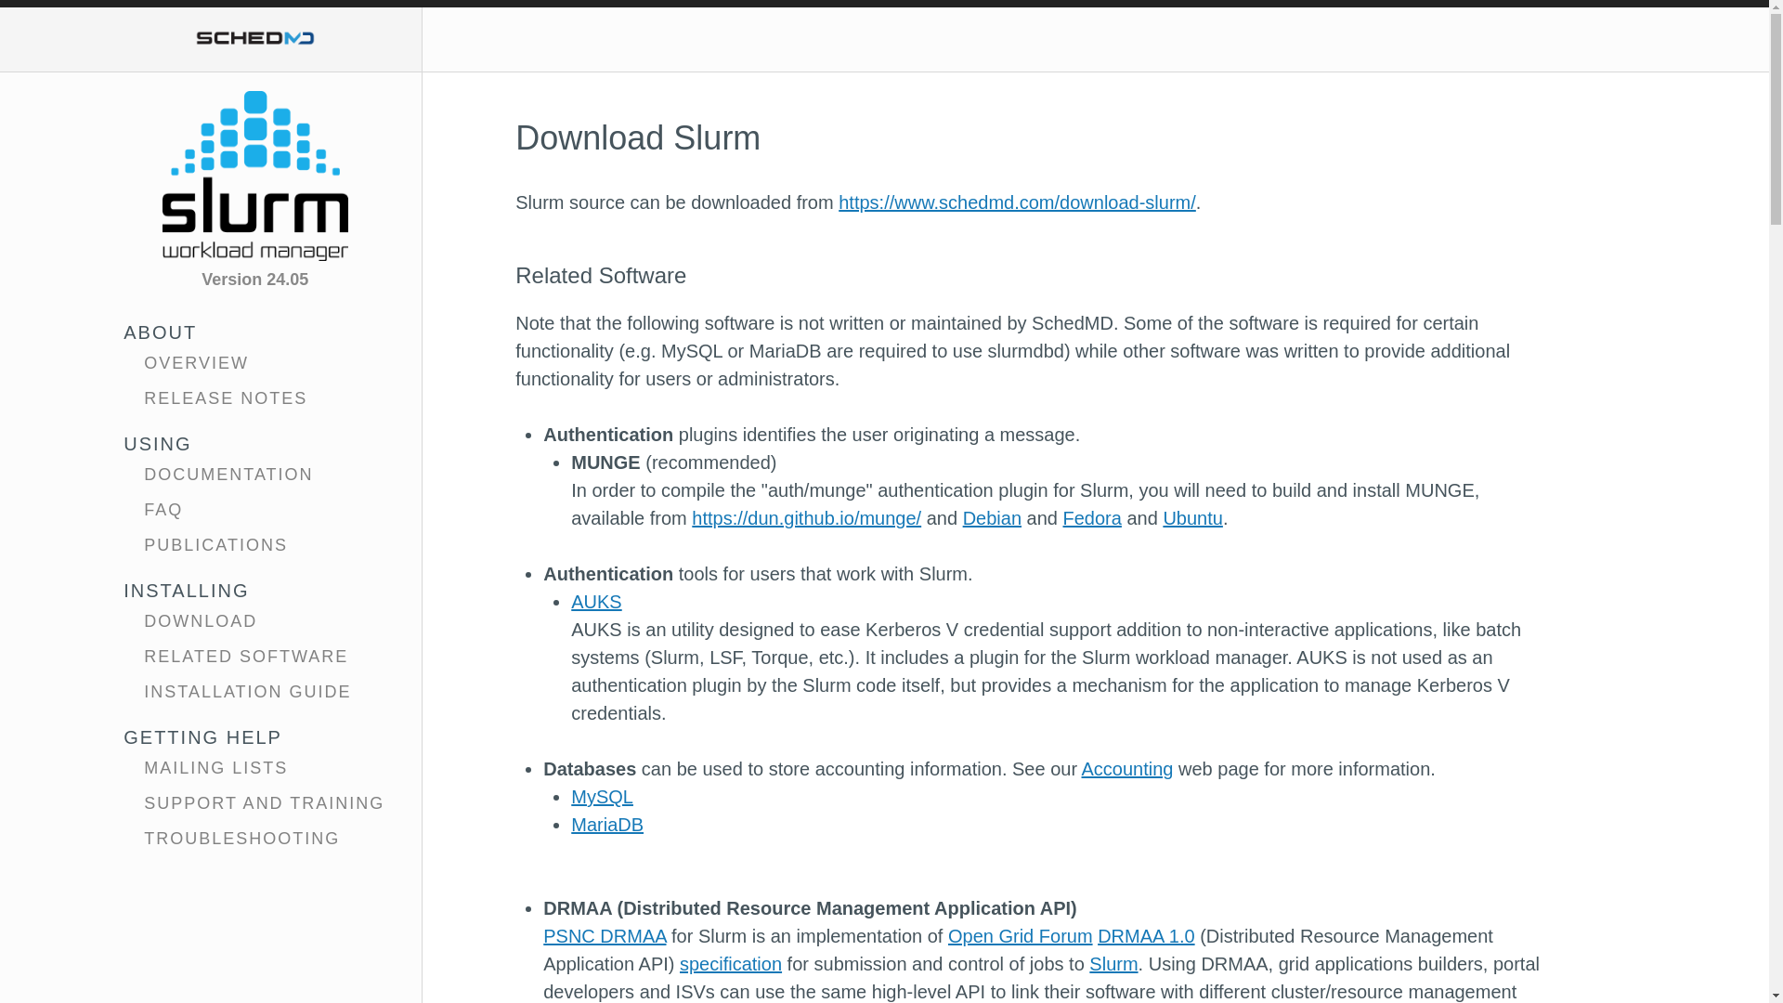  What do you see at coordinates (254, 359) in the screenshot?
I see `OVERVIEW` at bounding box center [254, 359].